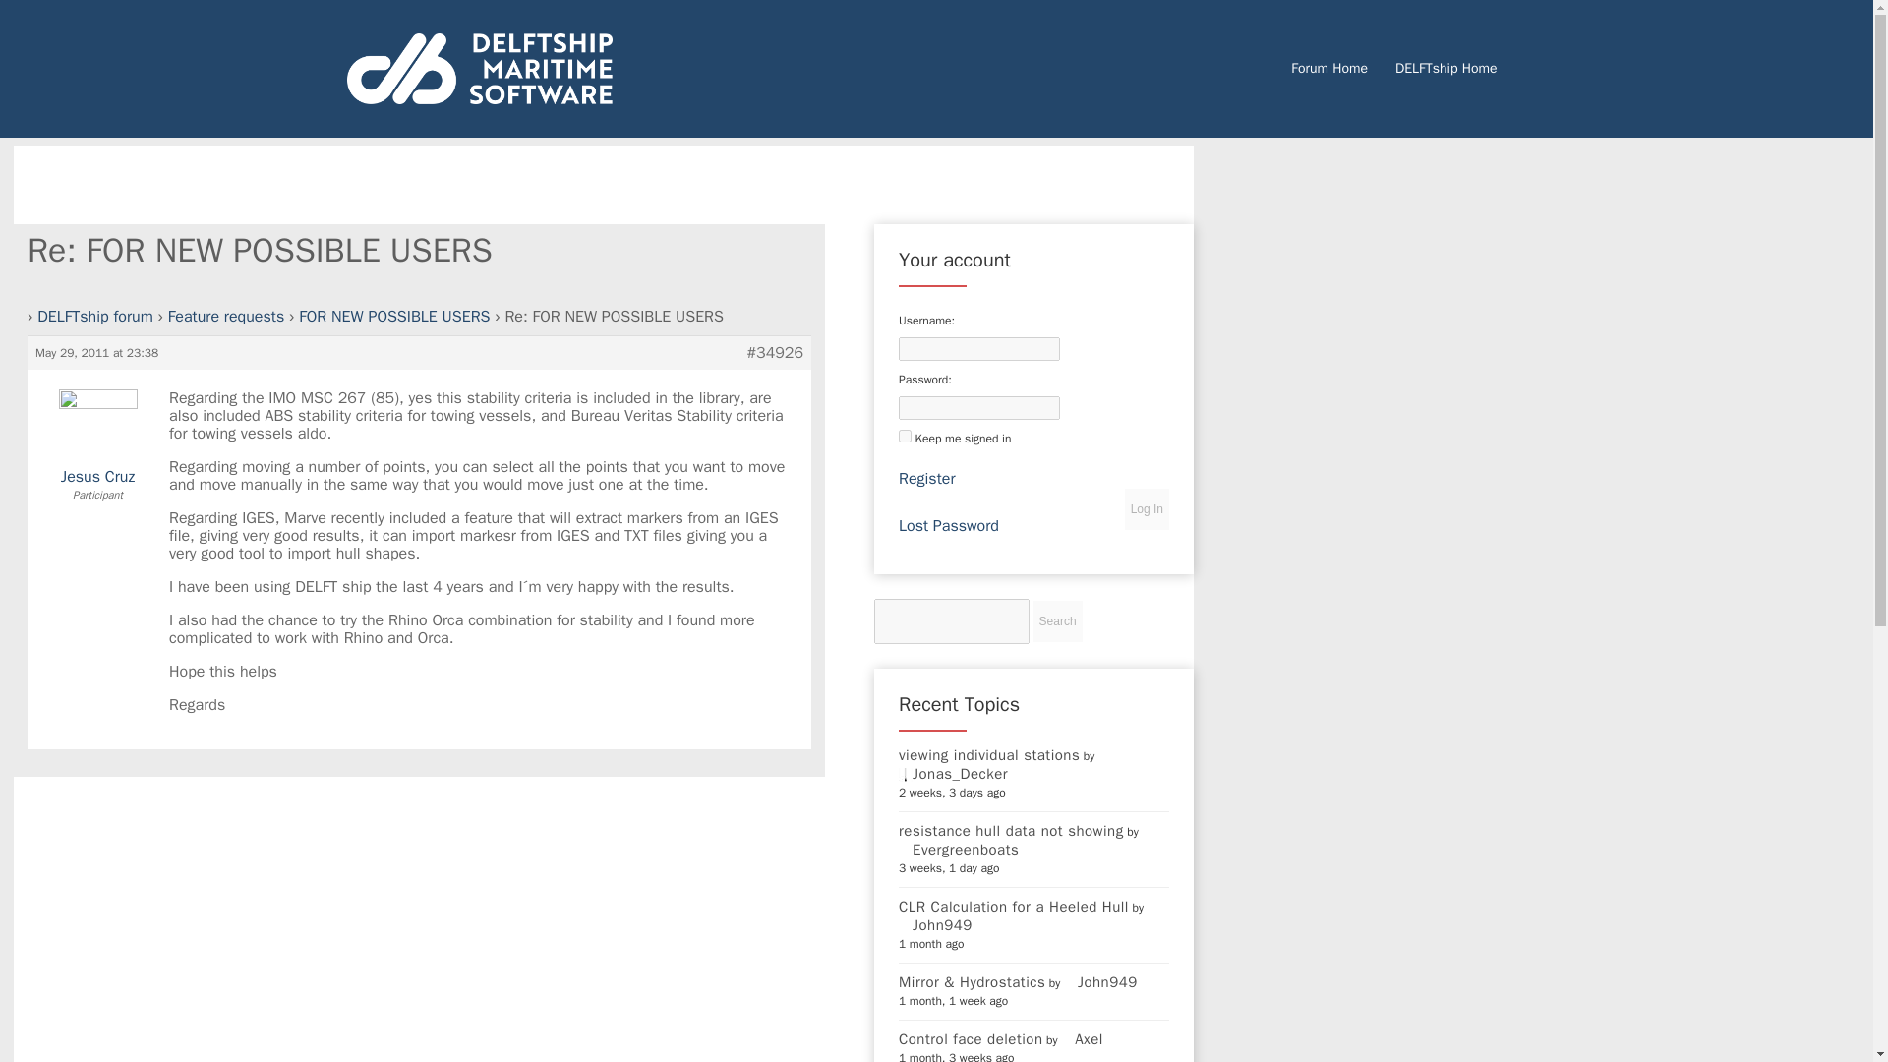 This screenshot has width=1888, height=1062. What do you see at coordinates (929, 958) in the screenshot?
I see `language` at bounding box center [929, 958].